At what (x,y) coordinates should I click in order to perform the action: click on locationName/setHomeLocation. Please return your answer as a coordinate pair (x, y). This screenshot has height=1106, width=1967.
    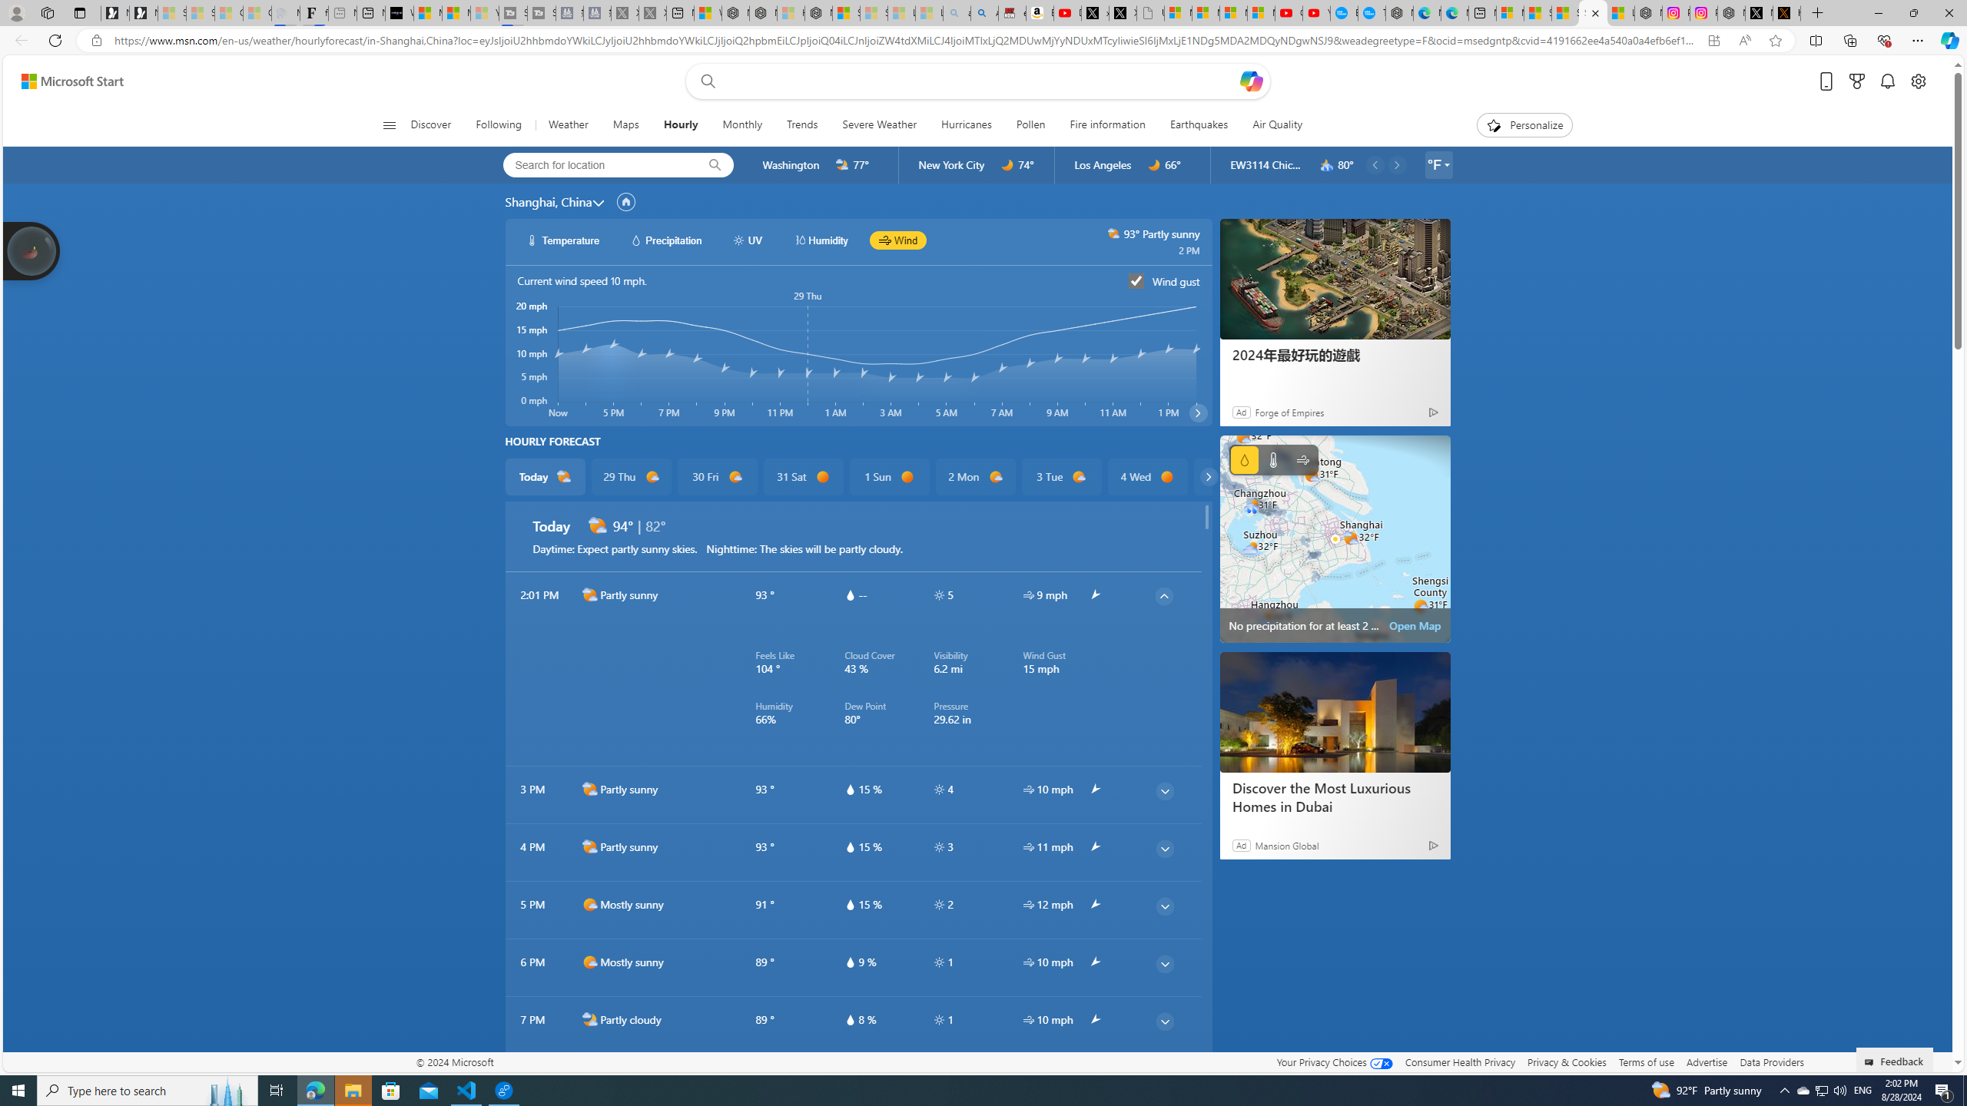
    Looking at the image, I should click on (625, 201).